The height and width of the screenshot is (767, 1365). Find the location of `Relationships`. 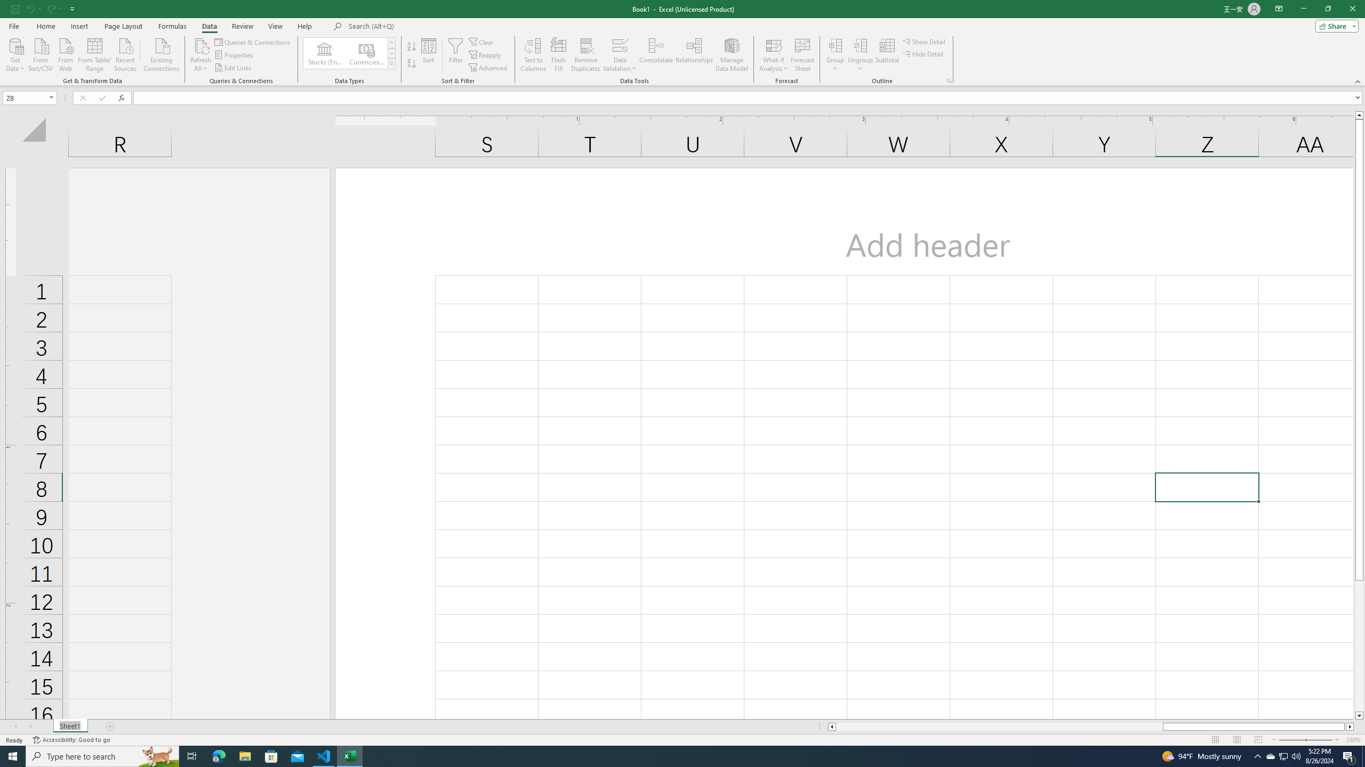

Relationships is located at coordinates (694, 55).